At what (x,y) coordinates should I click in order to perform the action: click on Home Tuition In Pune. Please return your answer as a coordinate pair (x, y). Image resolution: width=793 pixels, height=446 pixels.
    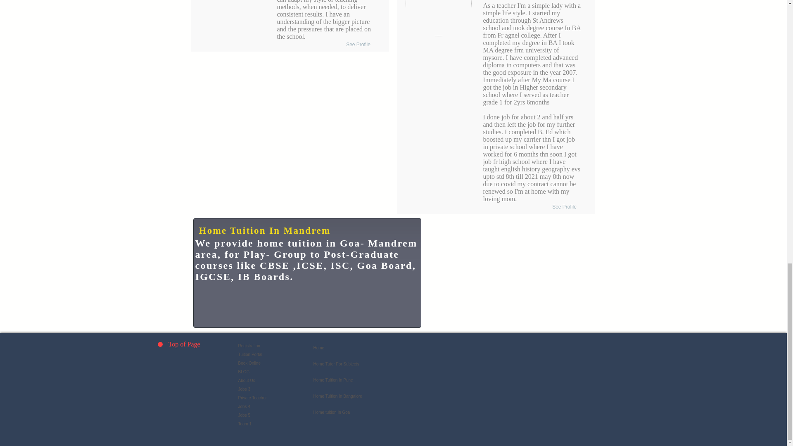
    Looking at the image, I should click on (365, 380).